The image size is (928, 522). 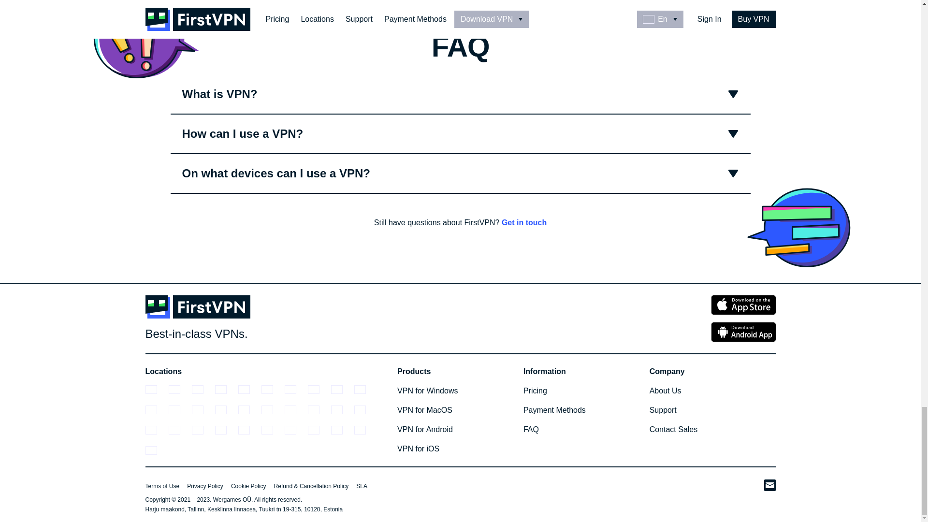 I want to click on Netherlands, so click(x=319, y=410).